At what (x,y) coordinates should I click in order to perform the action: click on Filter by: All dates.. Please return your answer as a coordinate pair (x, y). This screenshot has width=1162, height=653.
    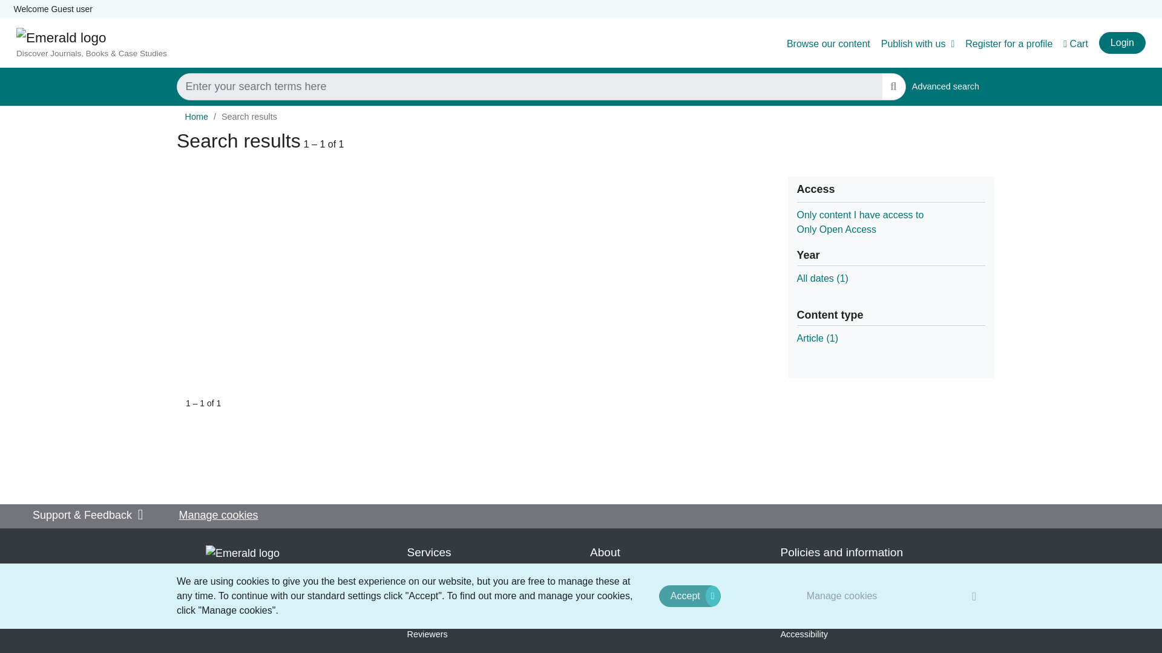
    Looking at the image, I should click on (1075, 44).